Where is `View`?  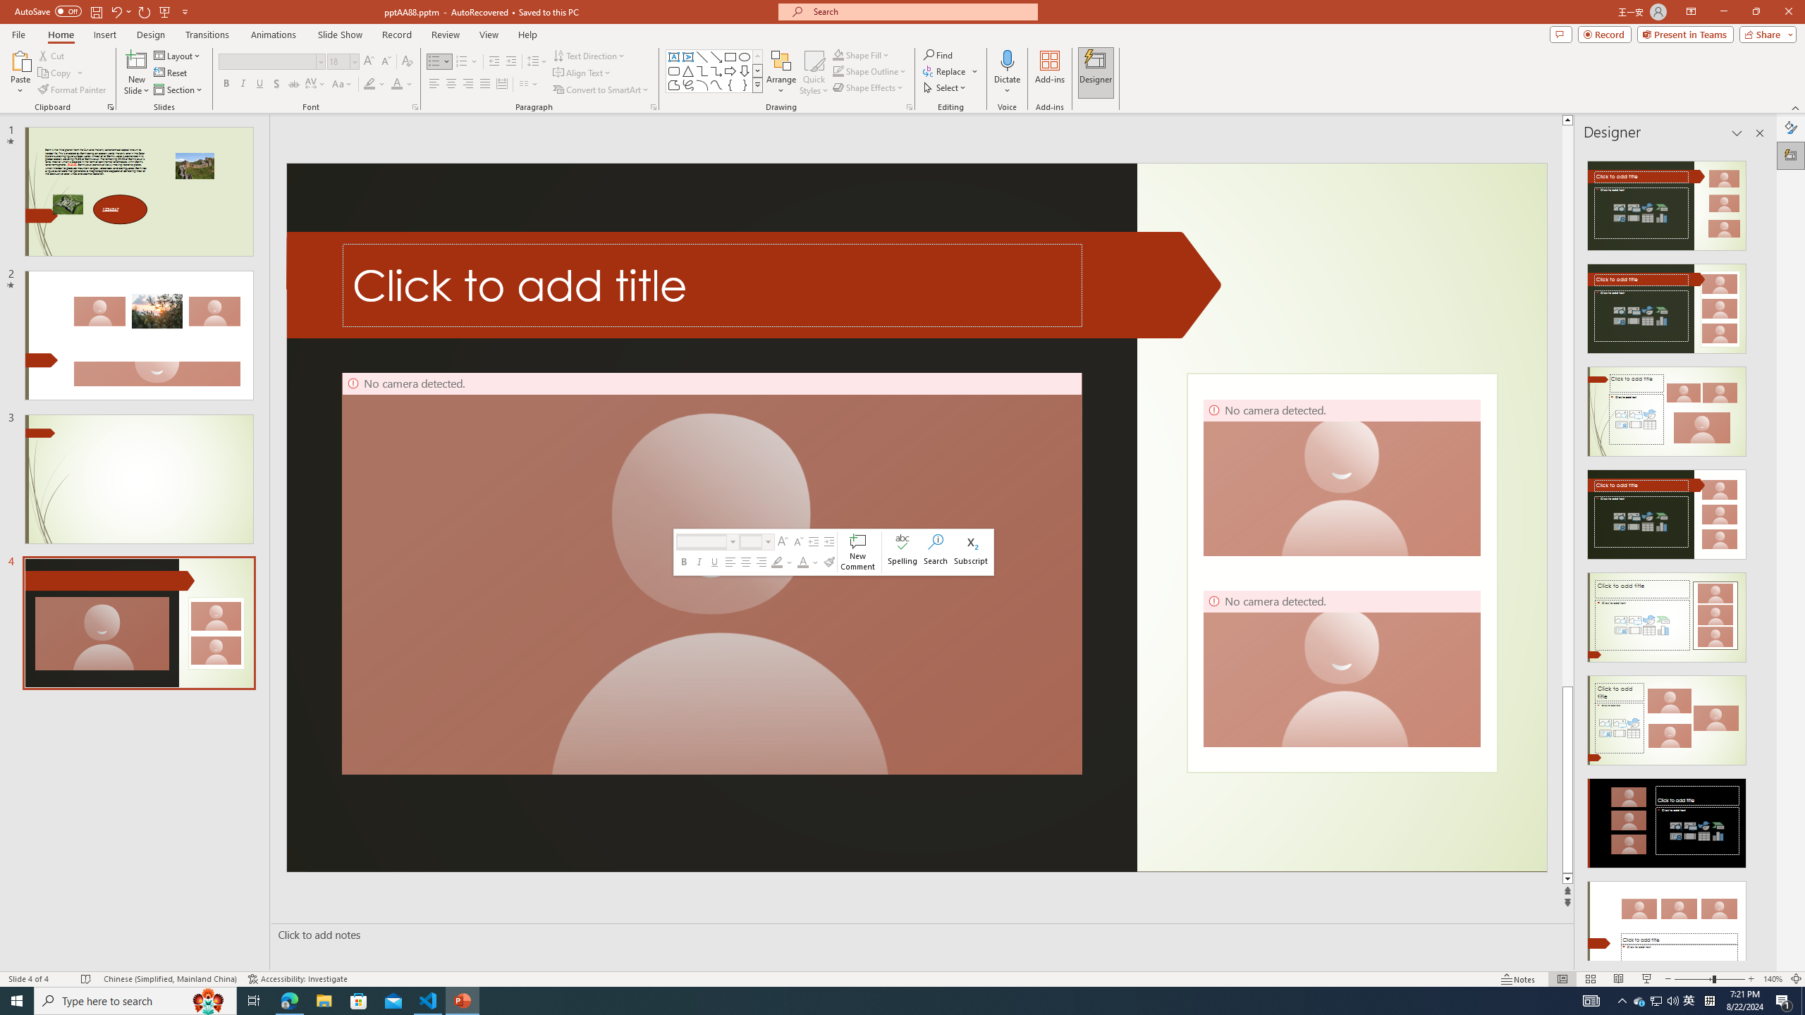 View is located at coordinates (489, 35).